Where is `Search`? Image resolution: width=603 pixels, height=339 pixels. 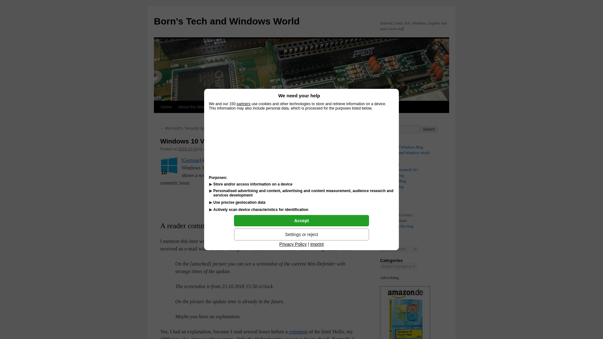 Search is located at coordinates (429, 129).